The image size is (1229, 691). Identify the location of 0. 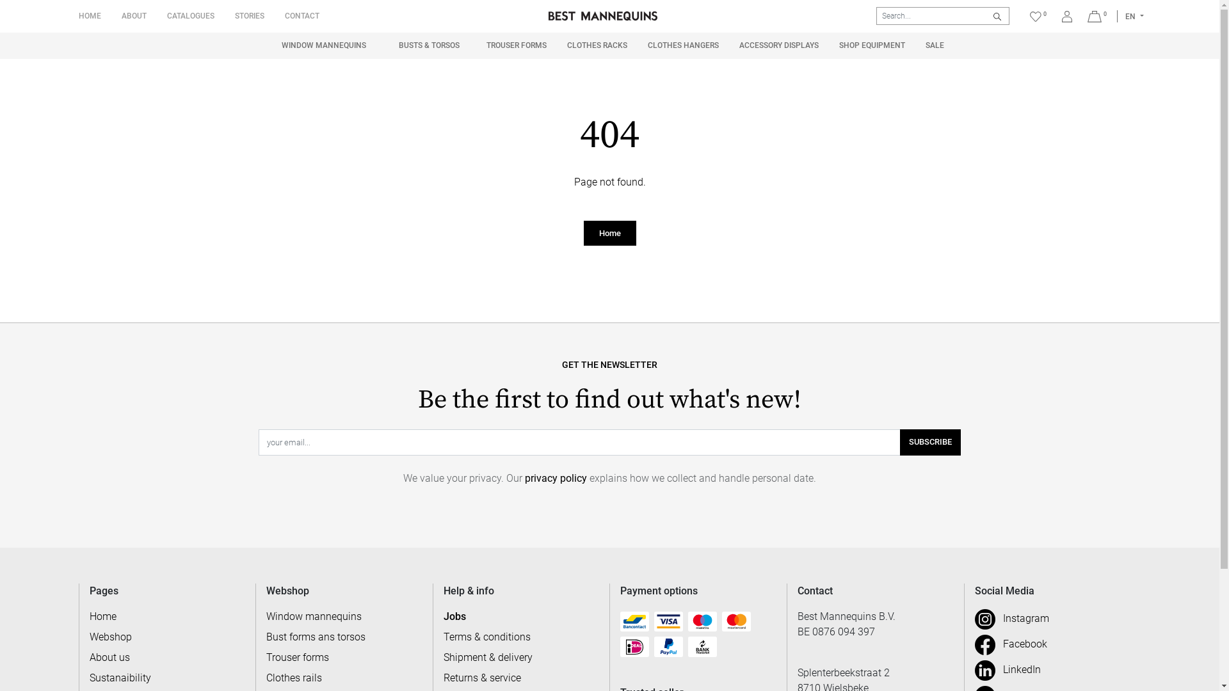
(1038, 16).